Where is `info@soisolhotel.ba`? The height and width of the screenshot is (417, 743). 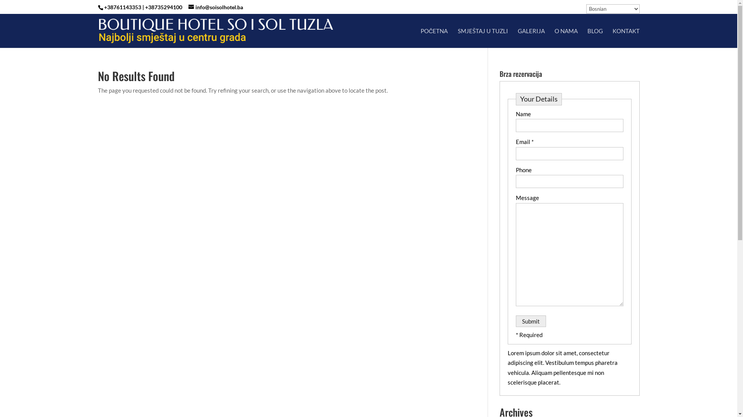
info@soisolhotel.ba is located at coordinates (215, 7).